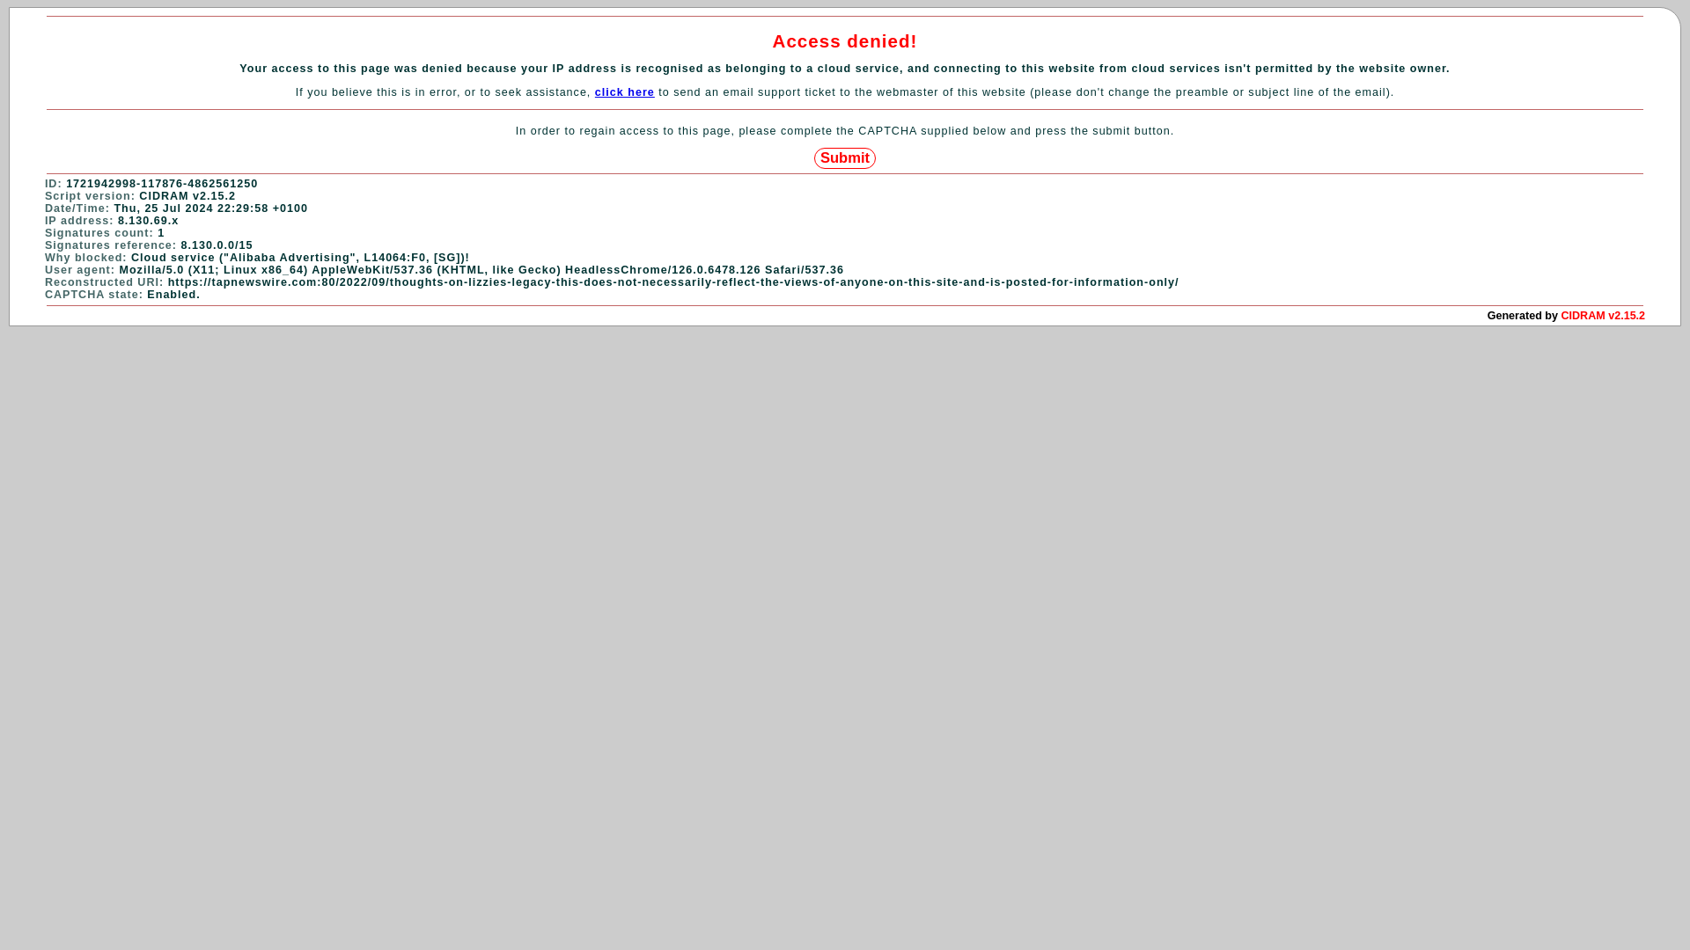 Image resolution: width=1690 pixels, height=950 pixels. I want to click on click here, so click(625, 92).